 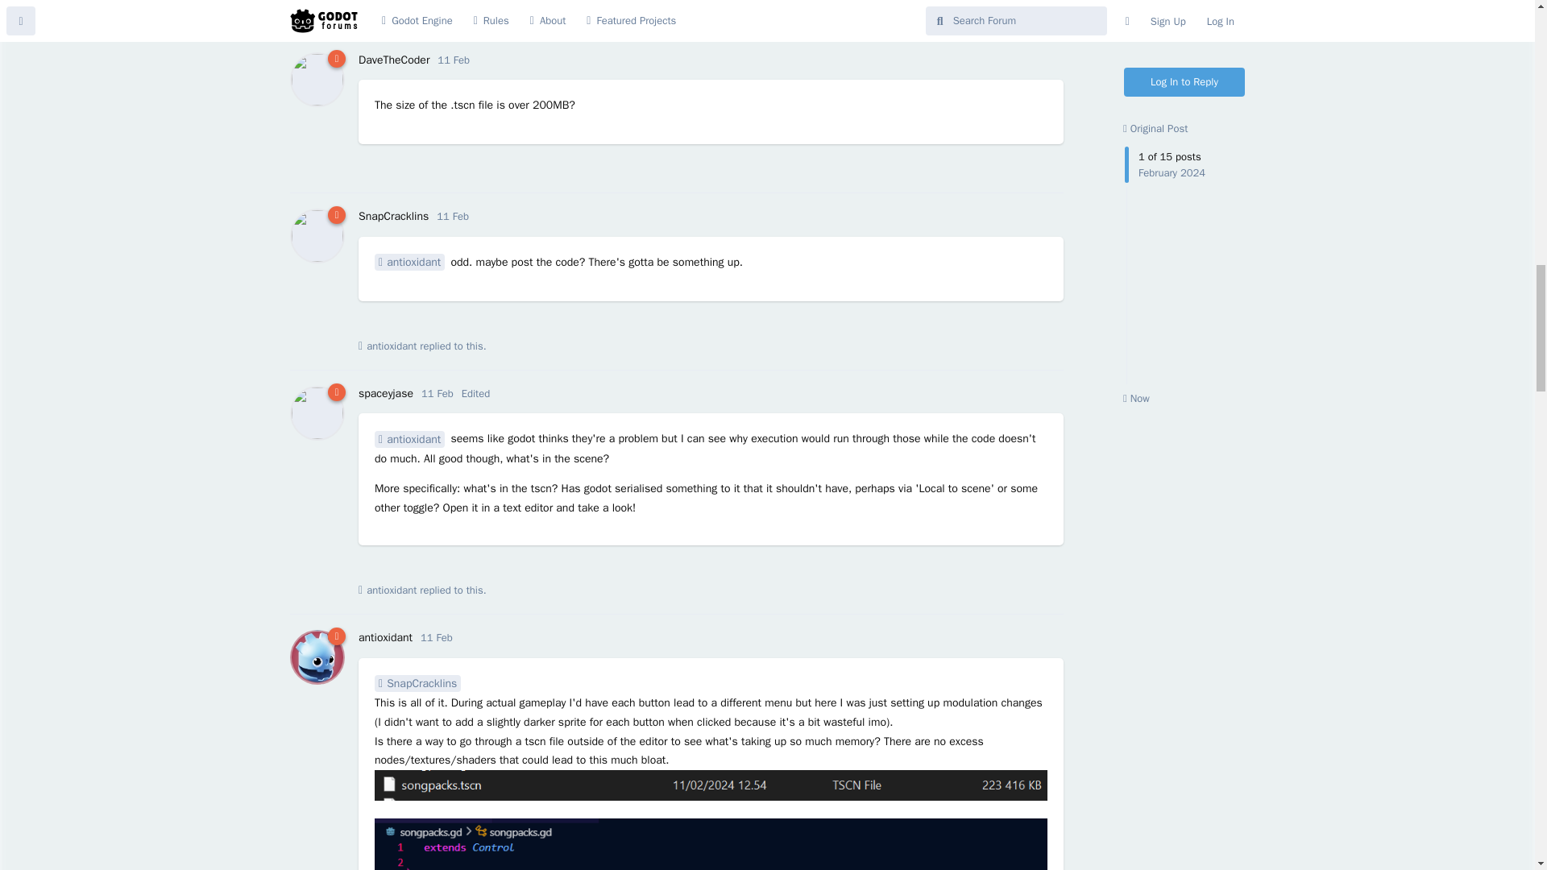 I want to click on Sunday, February 11, 2024 7:10 AM, so click(x=454, y=60).